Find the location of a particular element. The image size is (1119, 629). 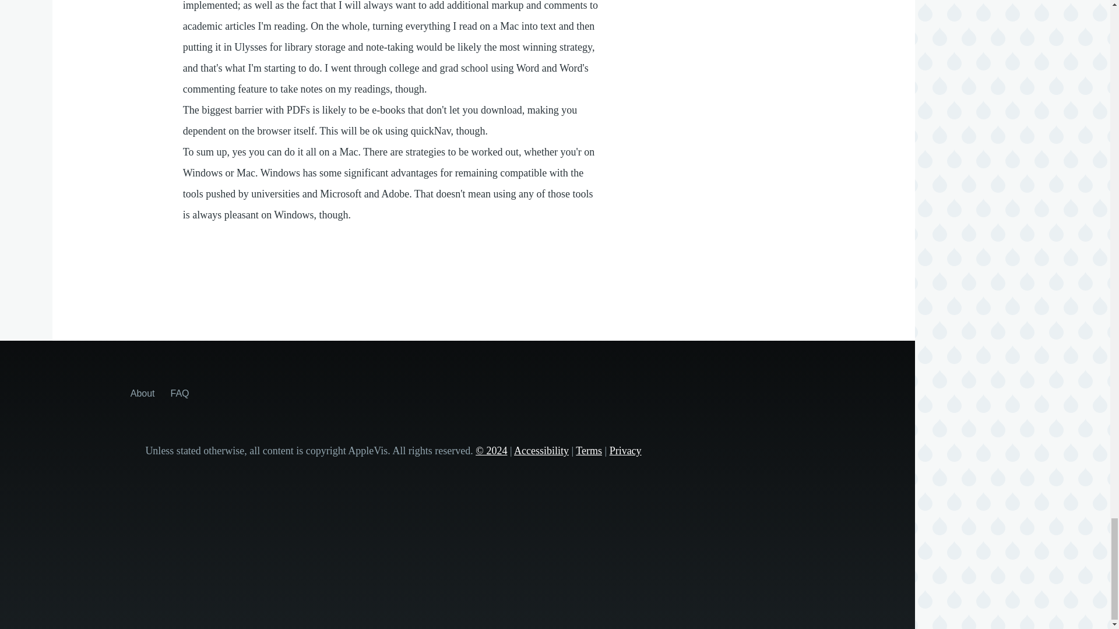

Answers to some frequently asked questions about AppleVis is located at coordinates (180, 393).